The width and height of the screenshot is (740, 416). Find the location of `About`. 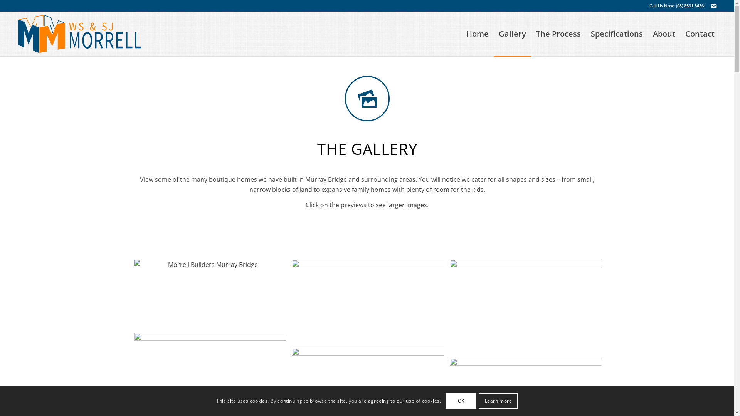

About is located at coordinates (664, 34).